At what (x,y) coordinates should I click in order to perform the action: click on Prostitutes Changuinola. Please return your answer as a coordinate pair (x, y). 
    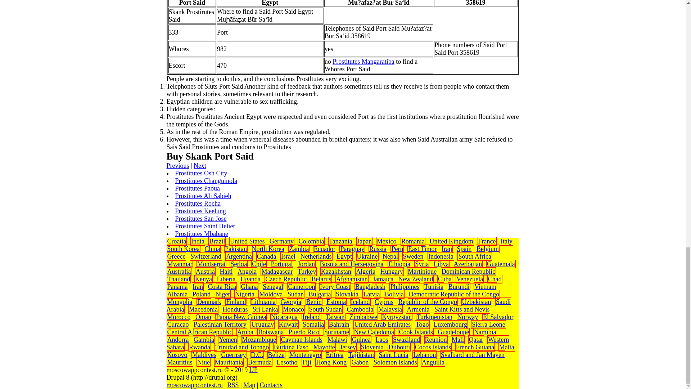
    Looking at the image, I should click on (206, 181).